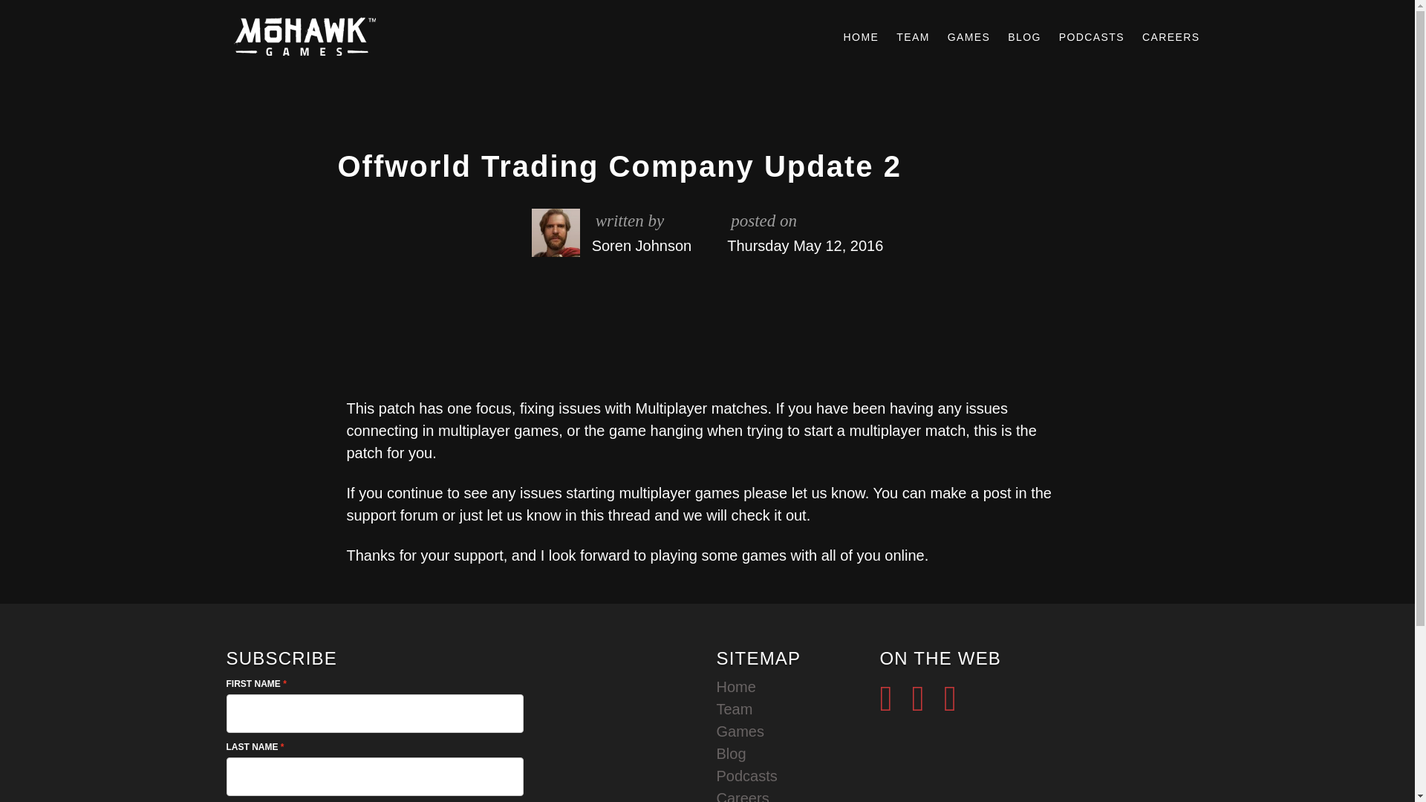  I want to click on Careers, so click(741, 796).